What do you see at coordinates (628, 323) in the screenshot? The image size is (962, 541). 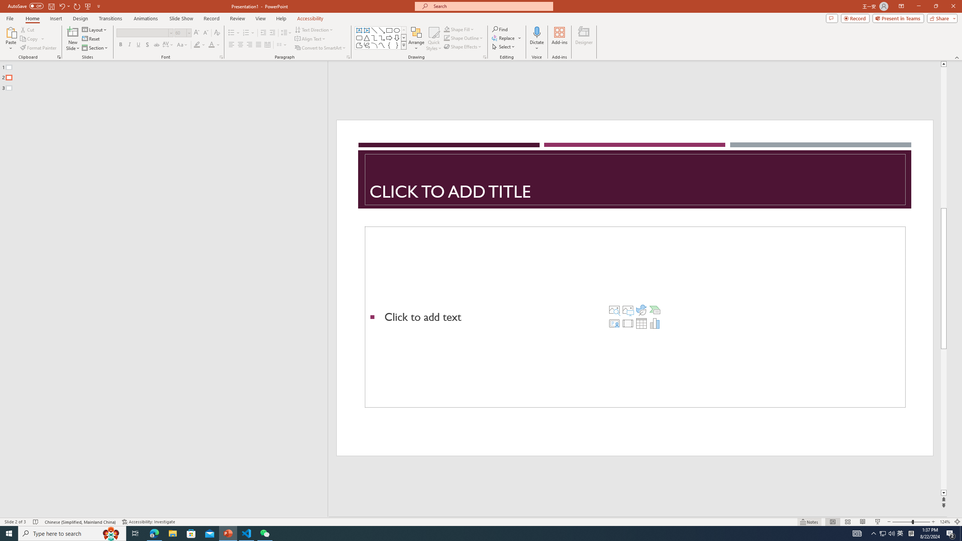 I see `Insert Video` at bounding box center [628, 323].